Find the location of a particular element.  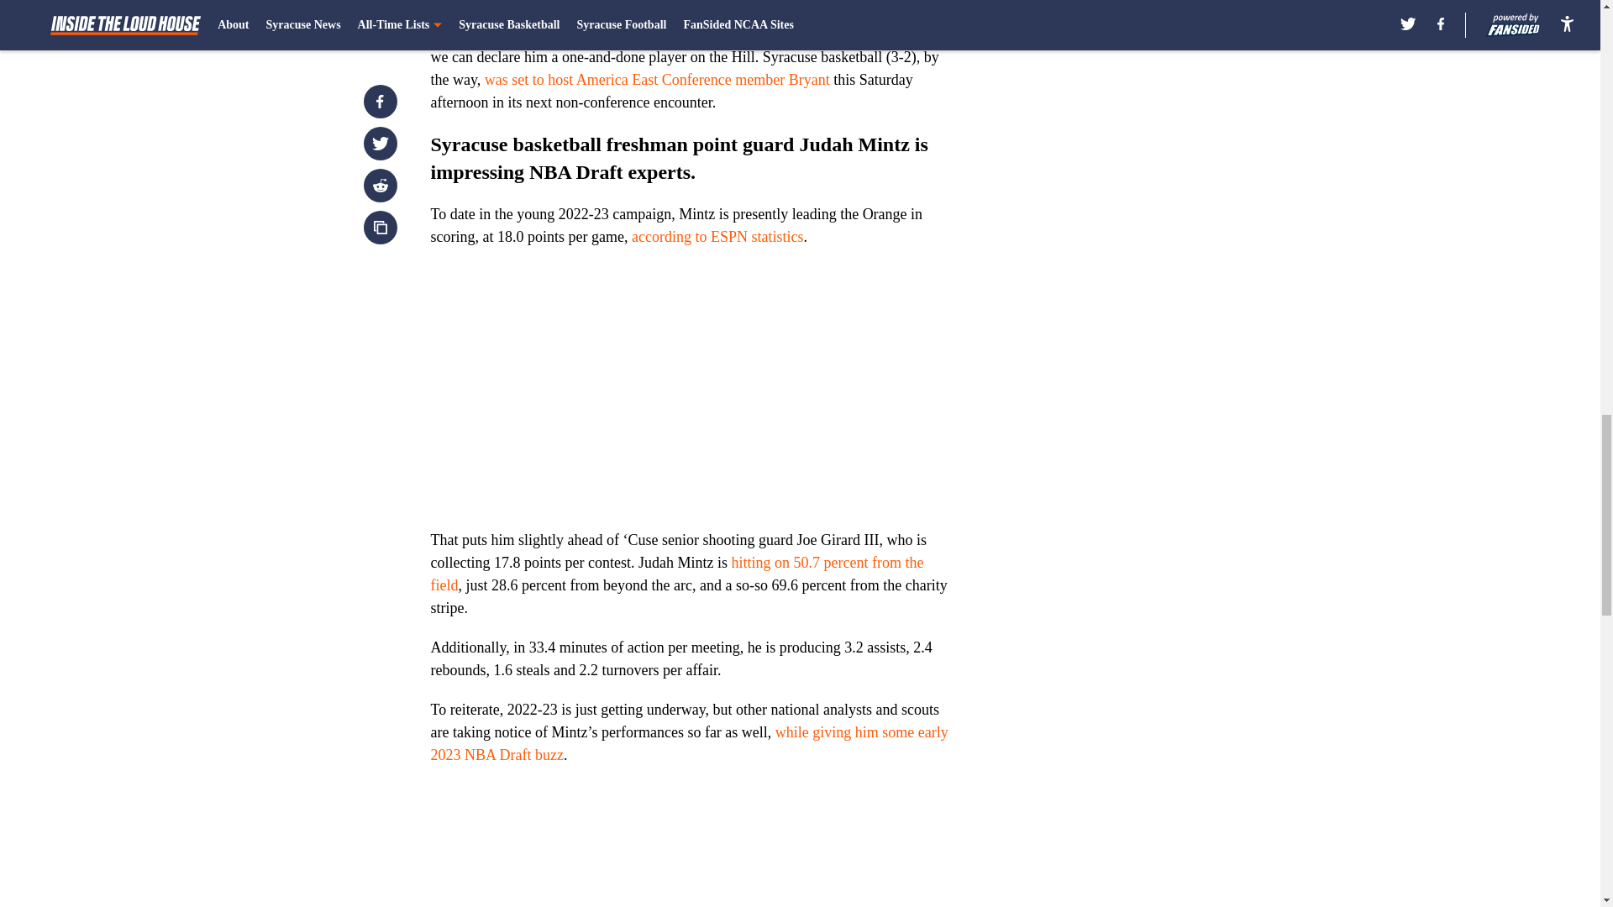

according to ESPN statistics is located at coordinates (717, 237).